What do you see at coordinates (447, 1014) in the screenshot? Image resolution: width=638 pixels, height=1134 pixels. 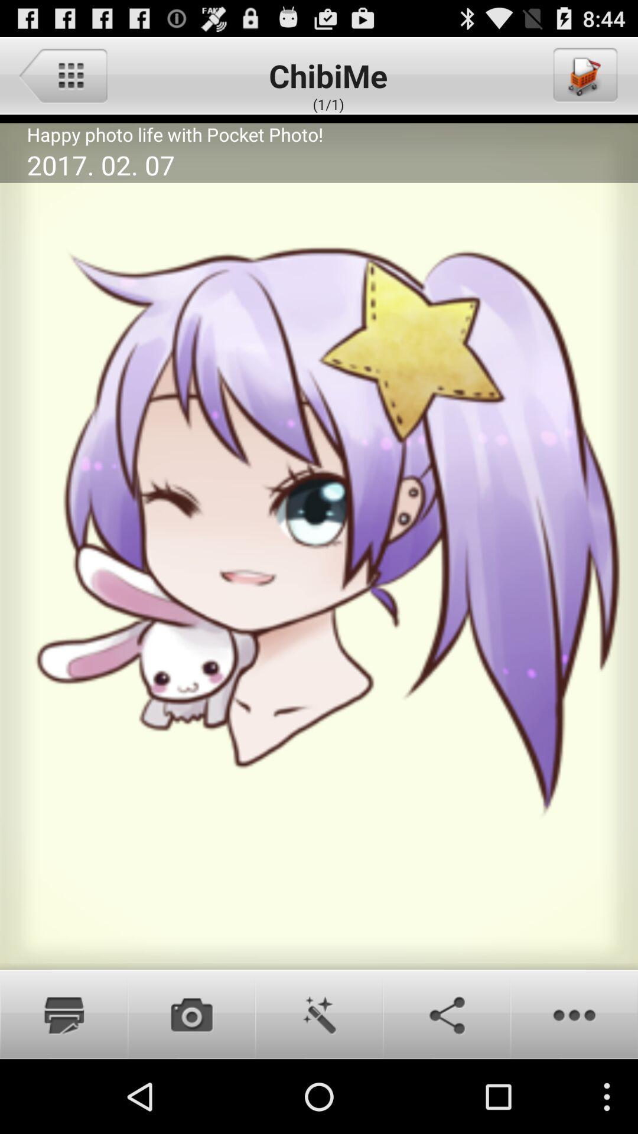 I see `share image` at bounding box center [447, 1014].